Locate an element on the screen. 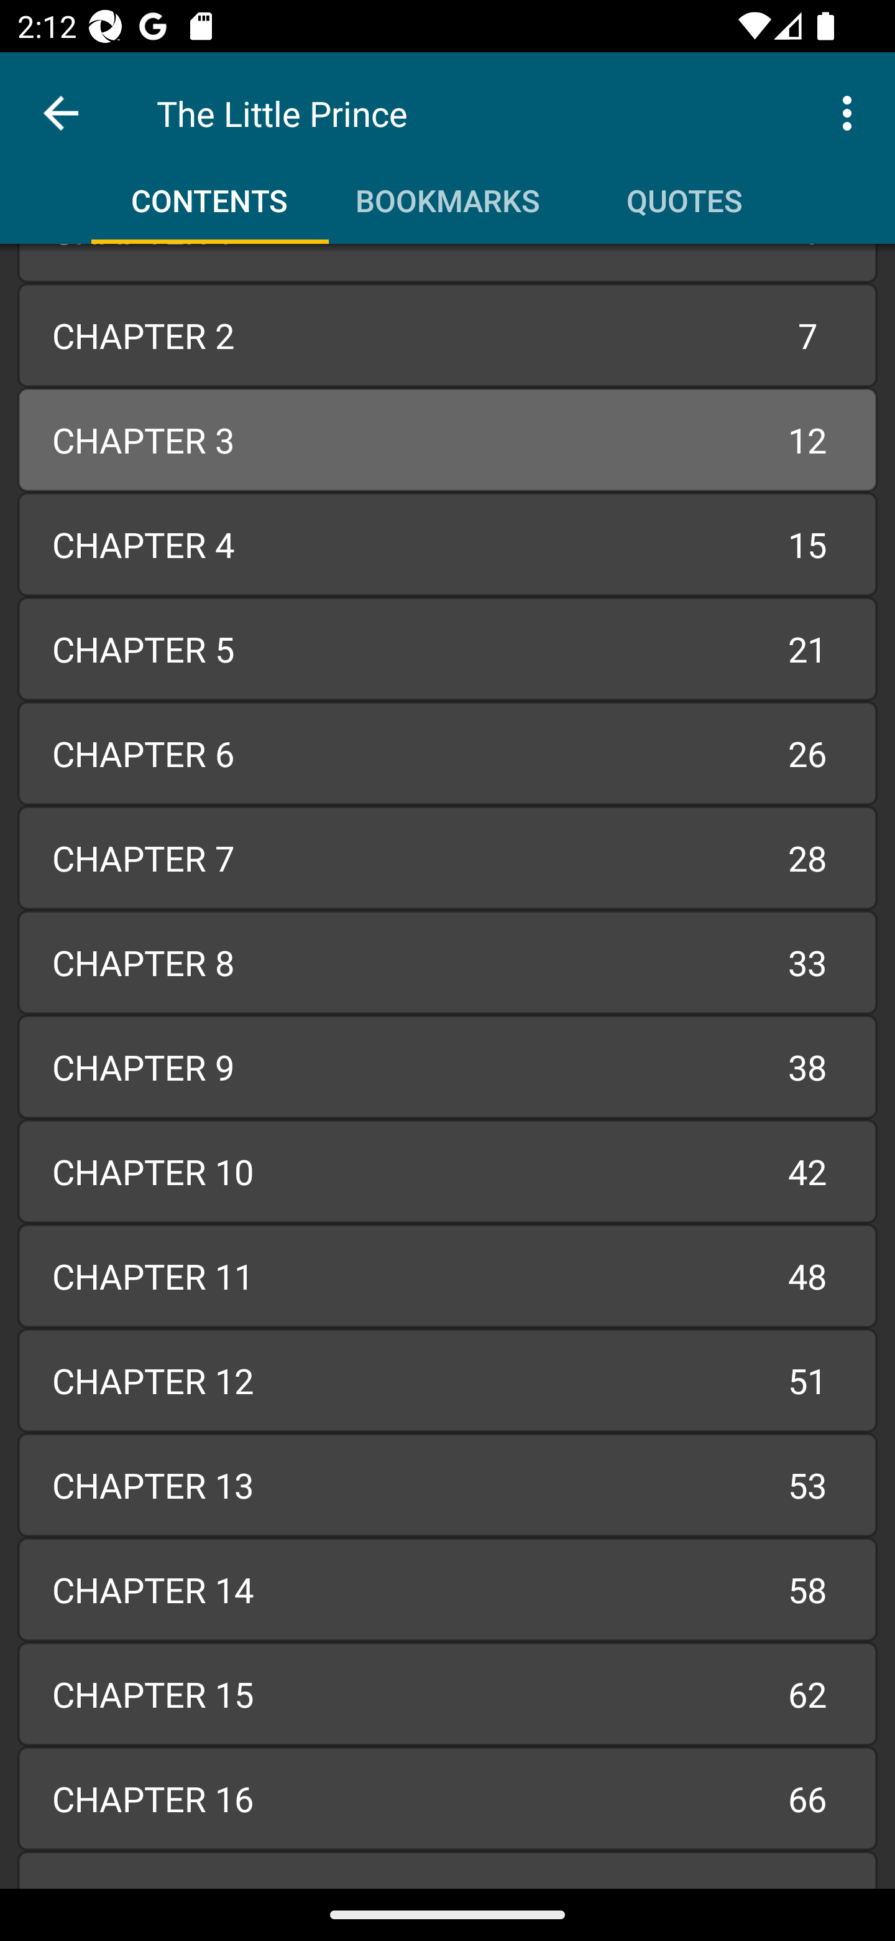 The width and height of the screenshot is (895, 1941). CHAPTER 11 48 is located at coordinates (447, 1275).